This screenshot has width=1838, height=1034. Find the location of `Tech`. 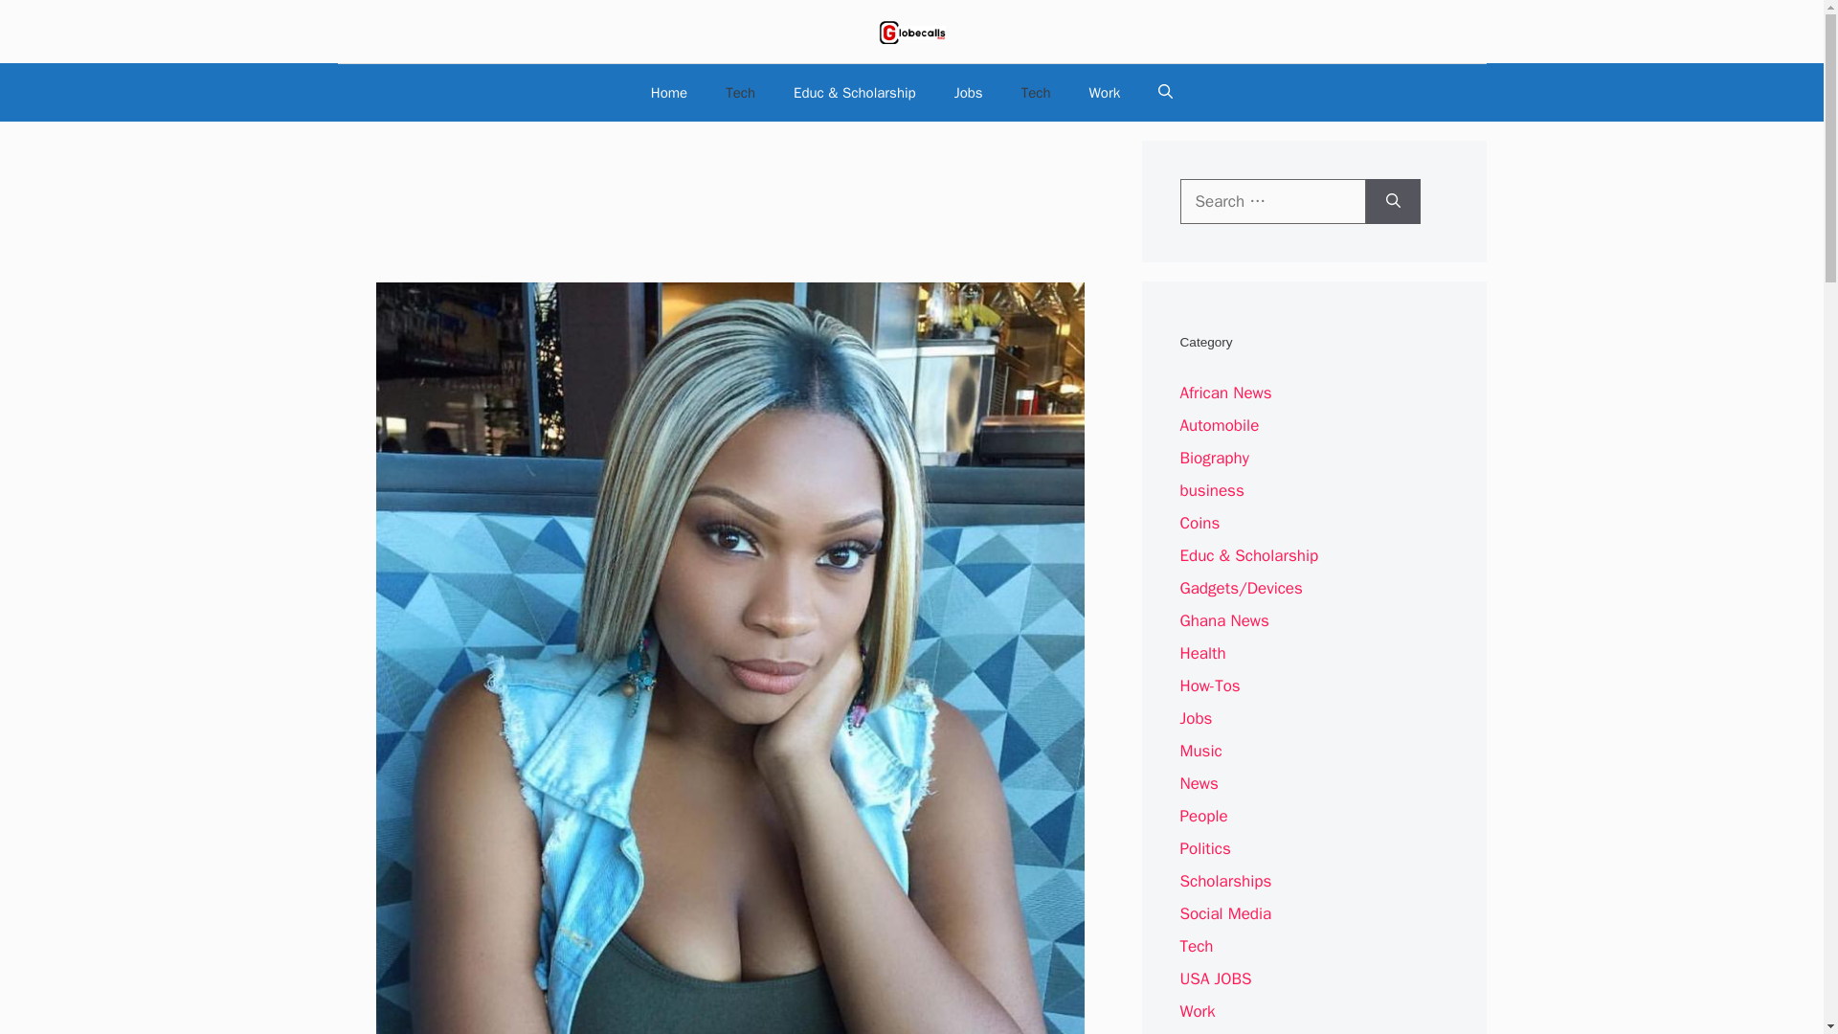

Tech is located at coordinates (739, 92).